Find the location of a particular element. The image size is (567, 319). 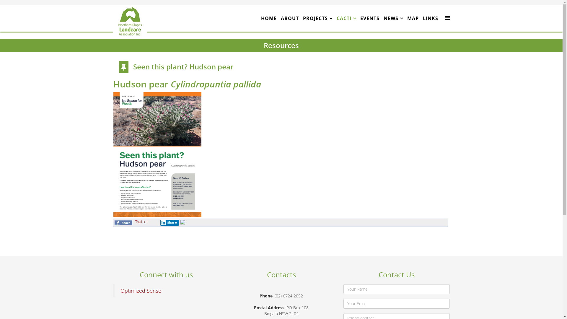

CACTI is located at coordinates (346, 18).